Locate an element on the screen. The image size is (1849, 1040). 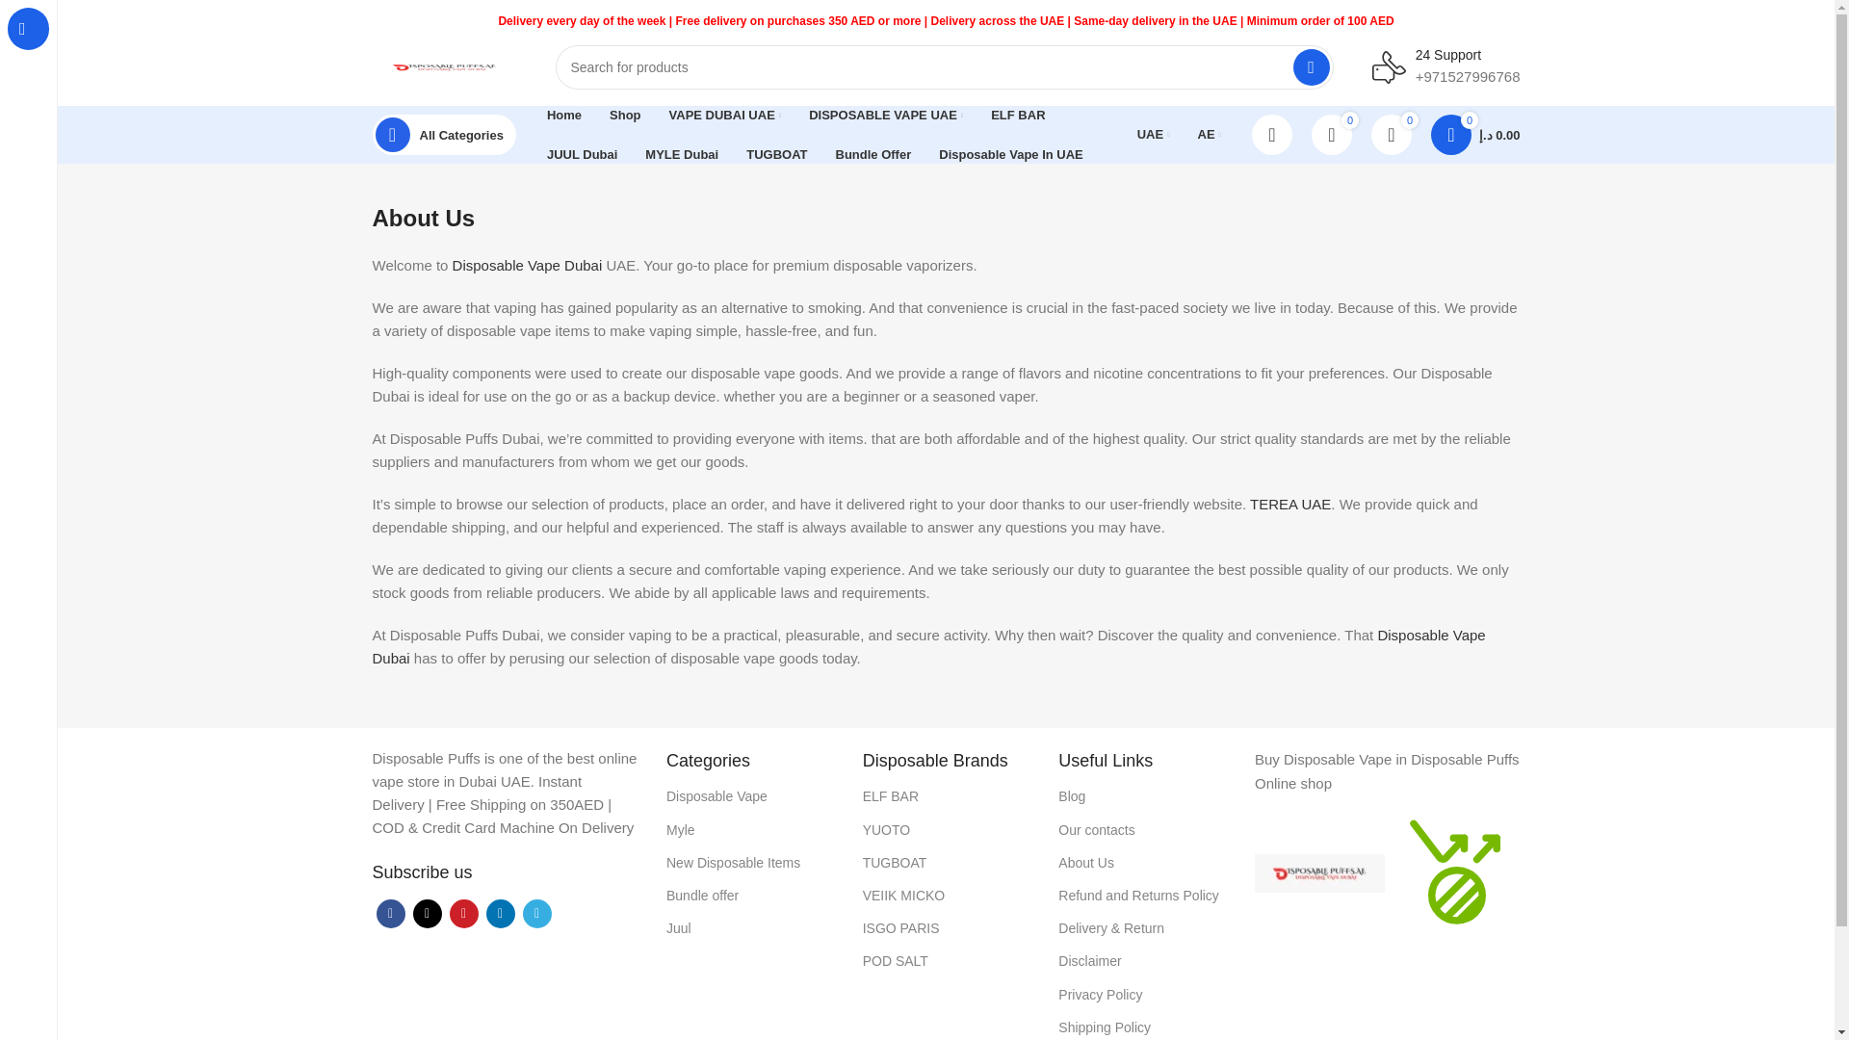
AE is located at coordinates (1210, 134).